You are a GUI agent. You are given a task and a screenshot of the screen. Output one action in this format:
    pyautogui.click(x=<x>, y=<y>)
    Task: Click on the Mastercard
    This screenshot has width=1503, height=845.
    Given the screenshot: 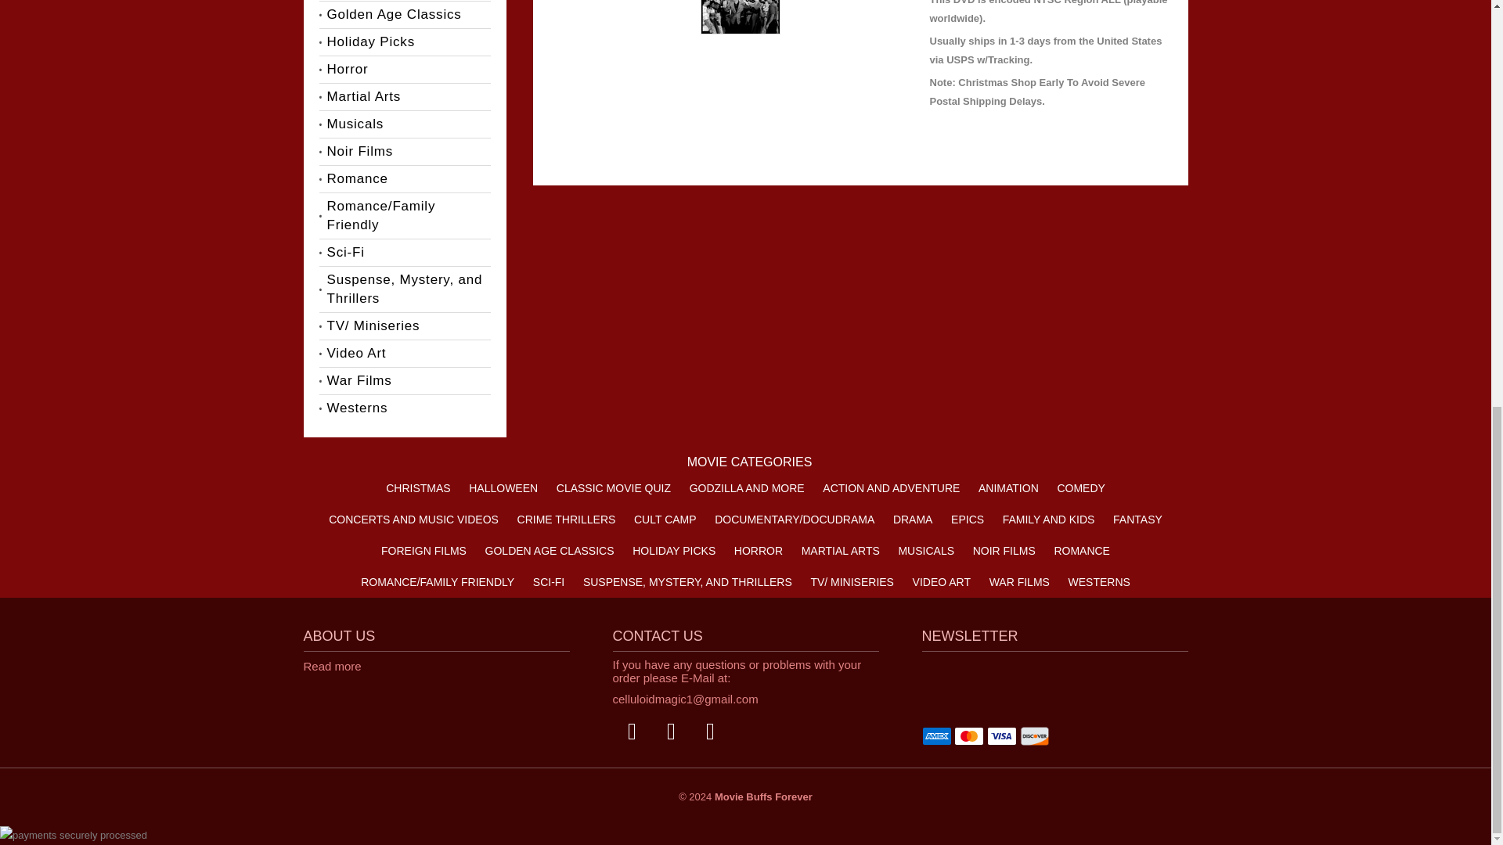 What is the action you would take?
    pyautogui.click(x=969, y=735)
    